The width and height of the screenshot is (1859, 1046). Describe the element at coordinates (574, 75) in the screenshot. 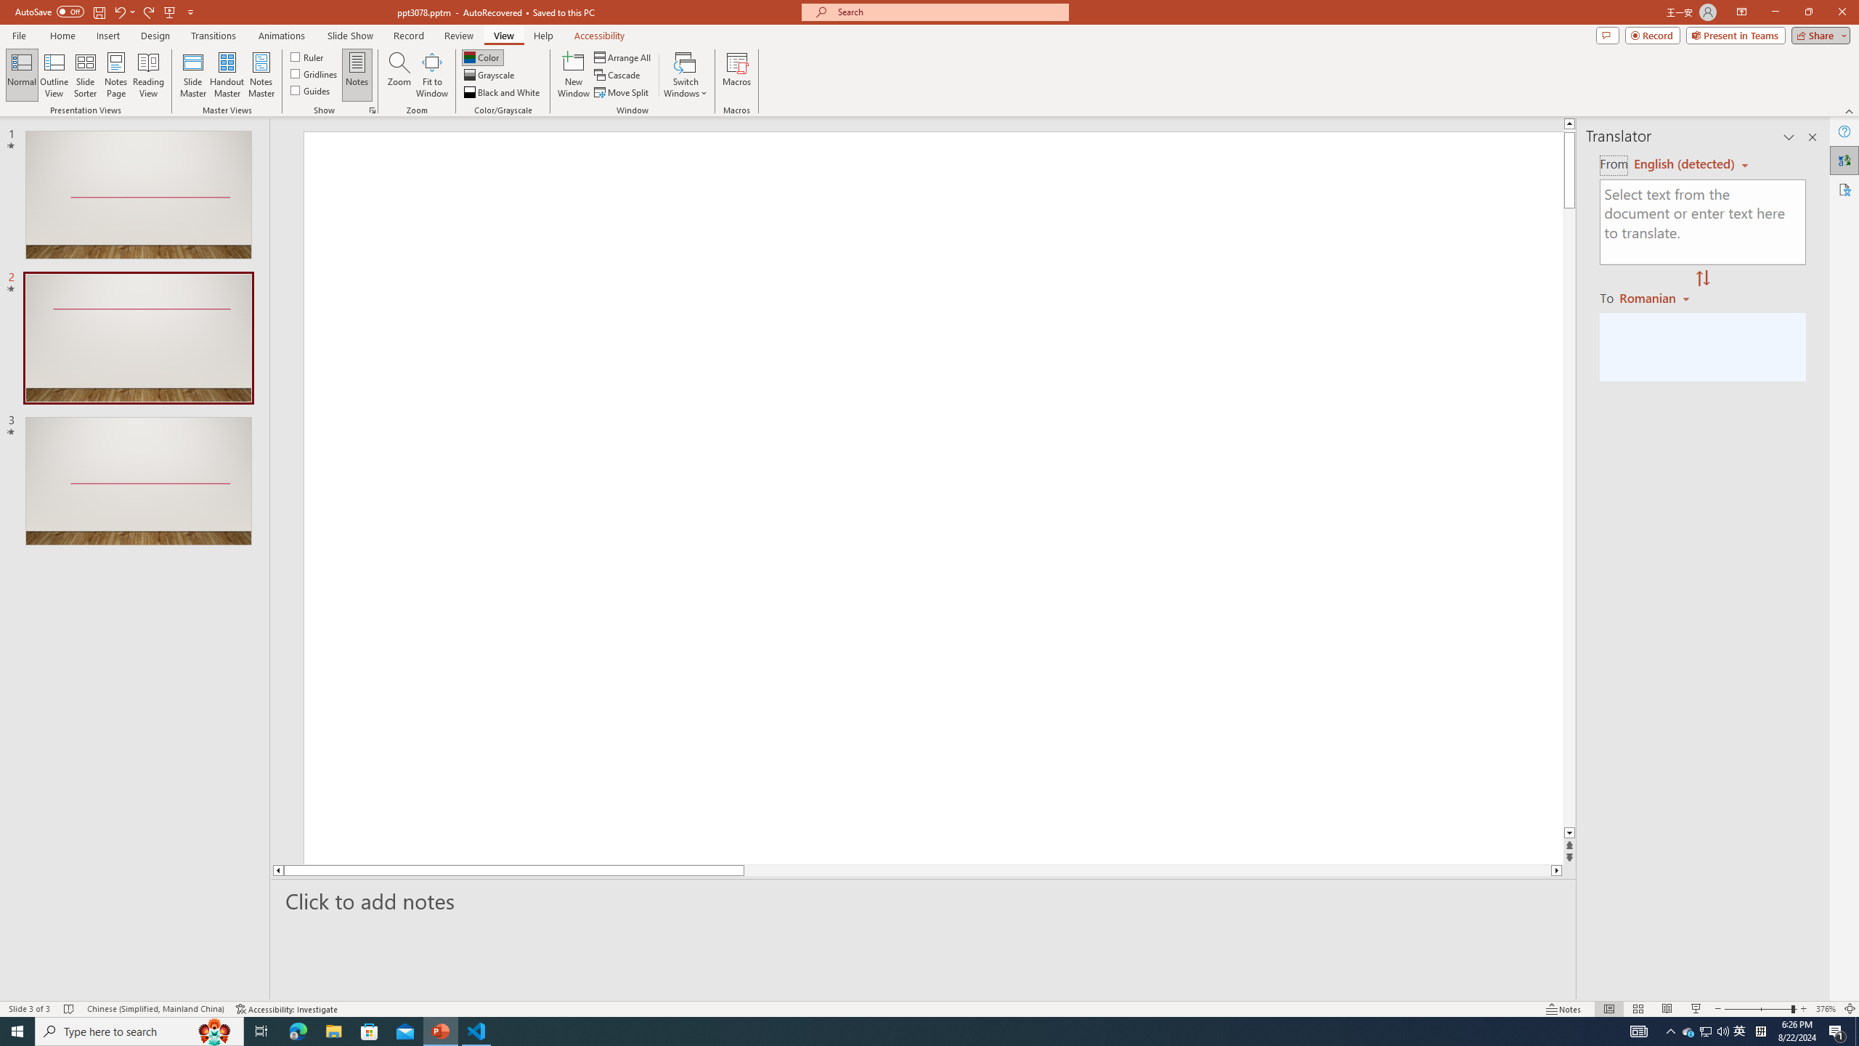

I see `New Window` at that location.